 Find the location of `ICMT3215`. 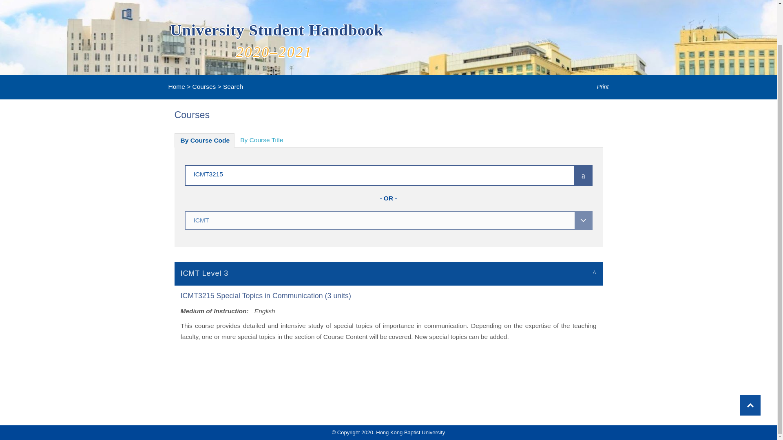

ICMT3215 is located at coordinates (367, 174).